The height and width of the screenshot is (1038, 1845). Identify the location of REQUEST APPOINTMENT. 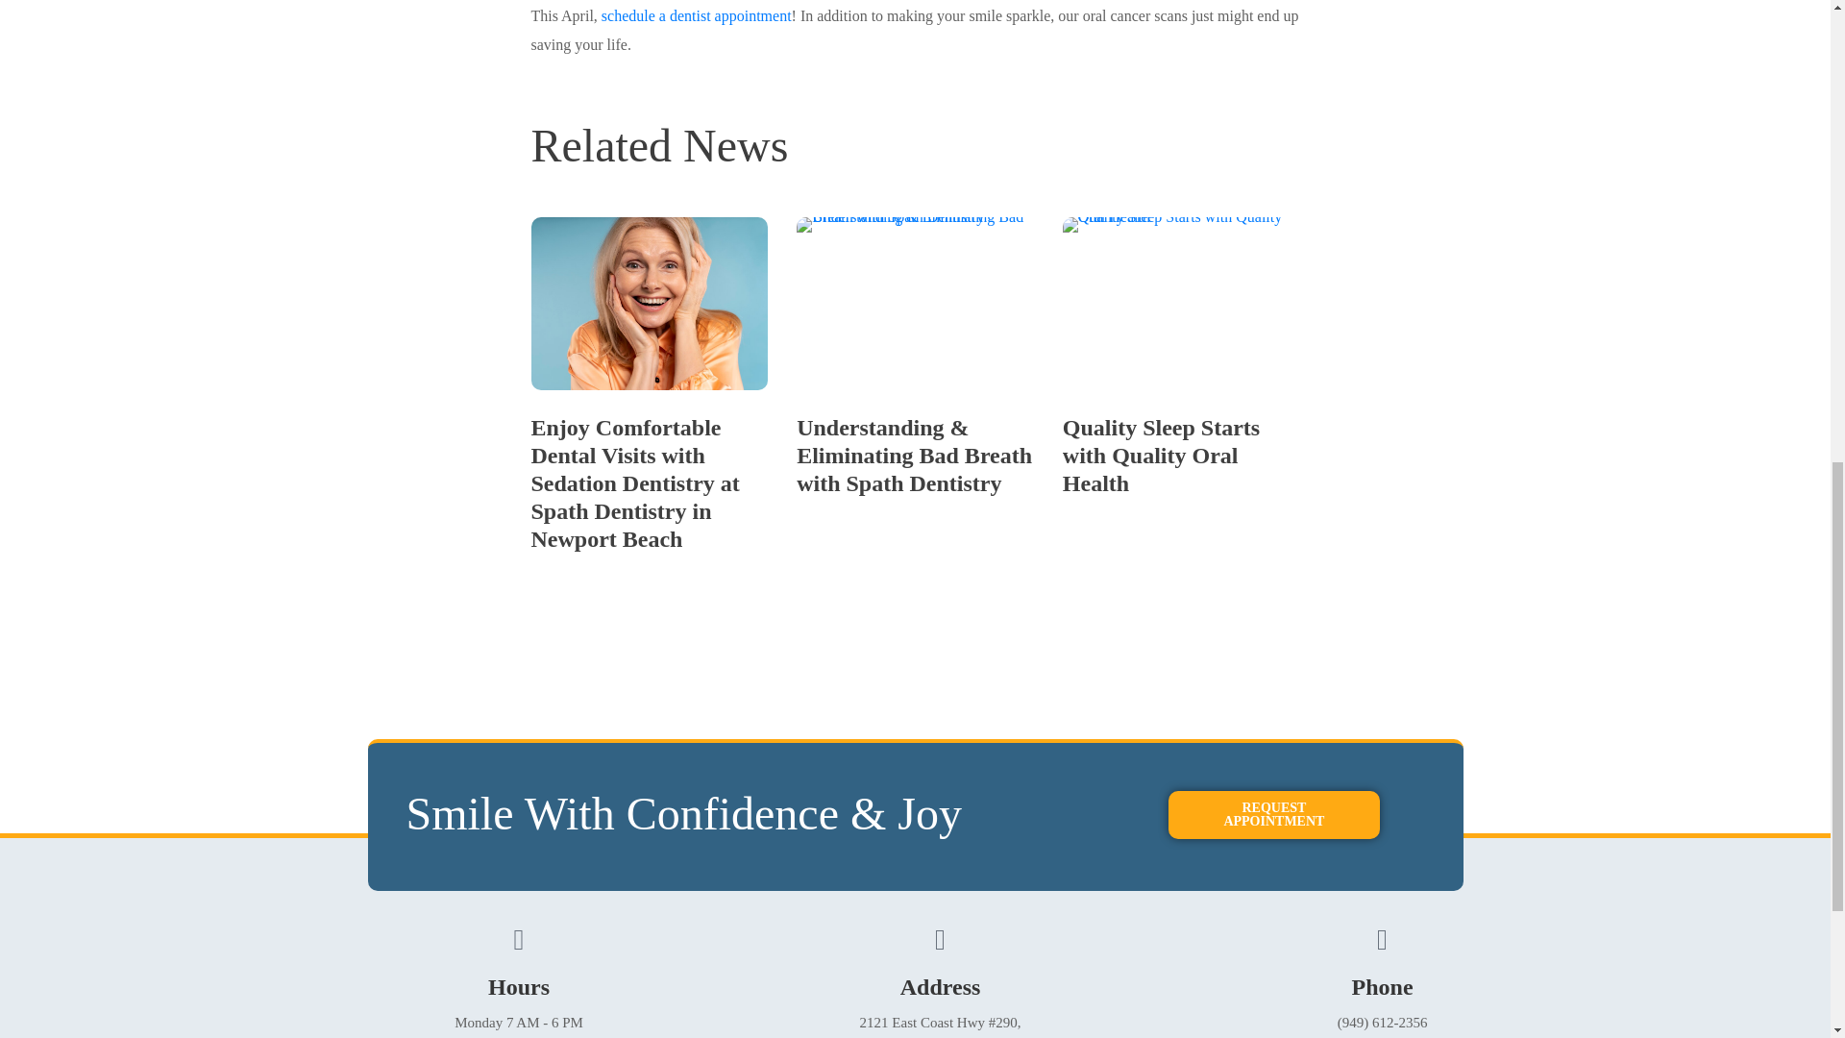
(1274, 814).